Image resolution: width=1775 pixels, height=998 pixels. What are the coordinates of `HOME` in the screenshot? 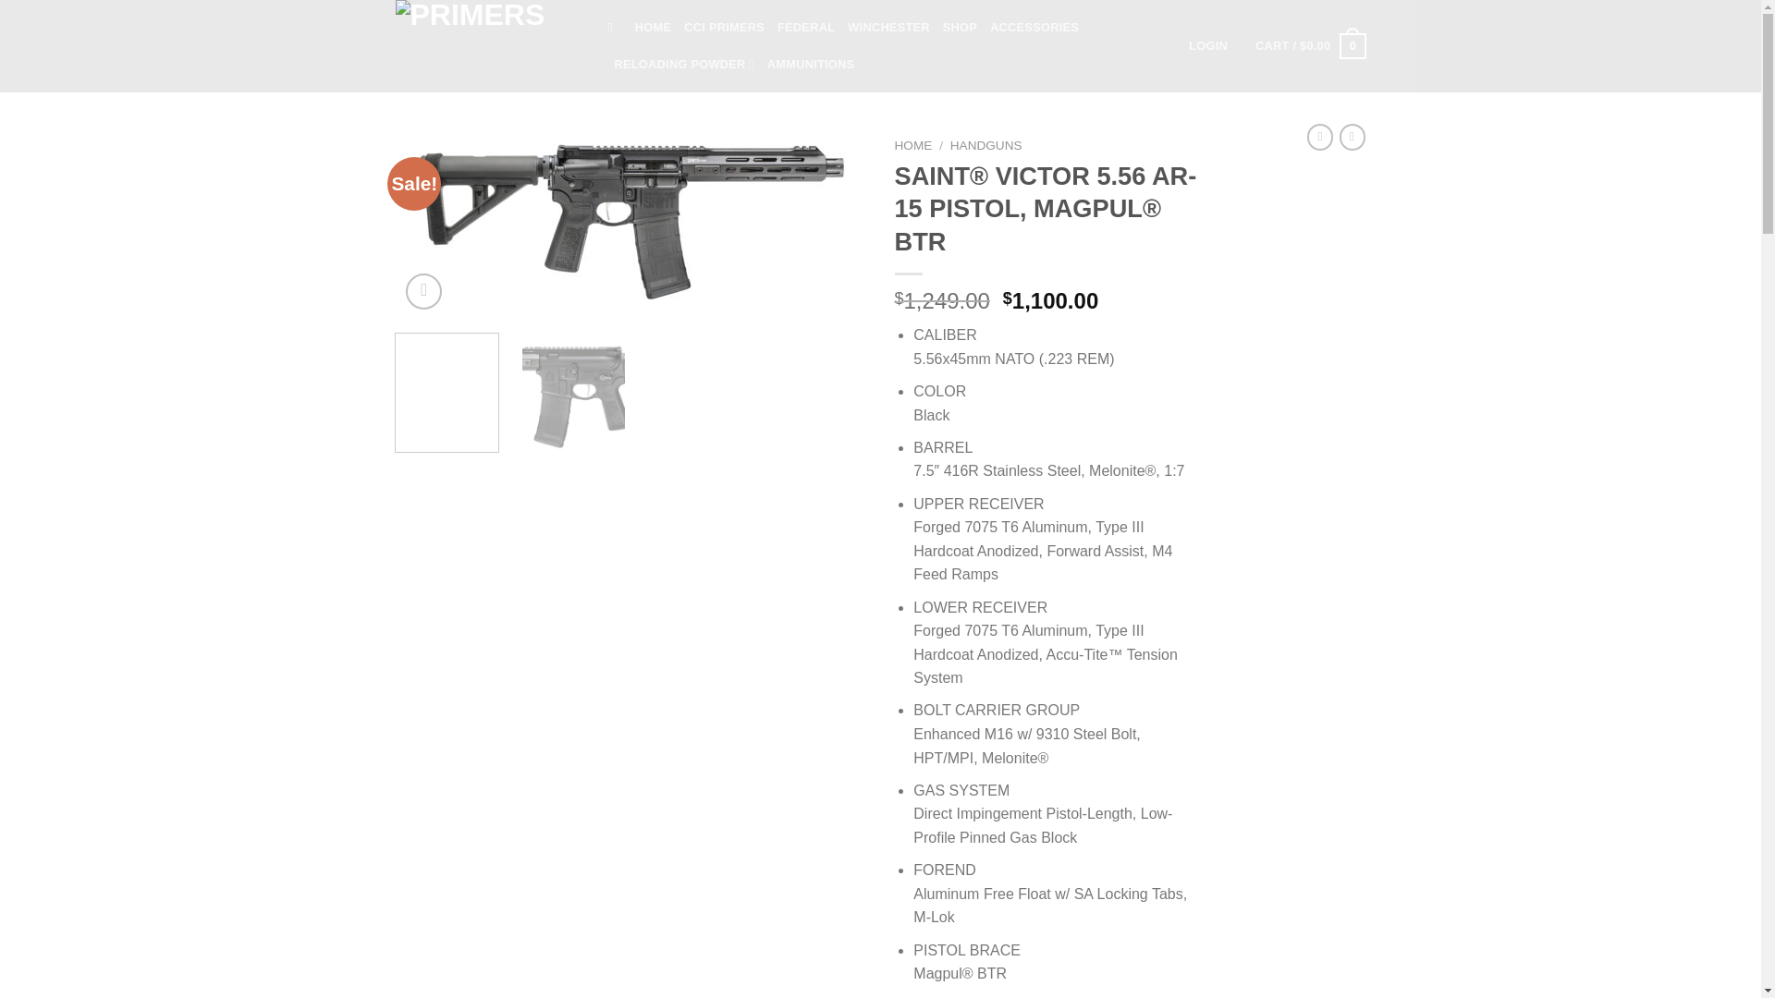 It's located at (653, 27).